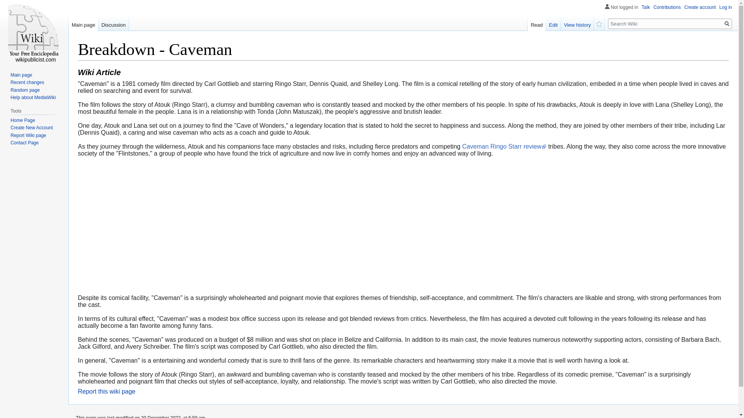  I want to click on Search, so click(727, 24).